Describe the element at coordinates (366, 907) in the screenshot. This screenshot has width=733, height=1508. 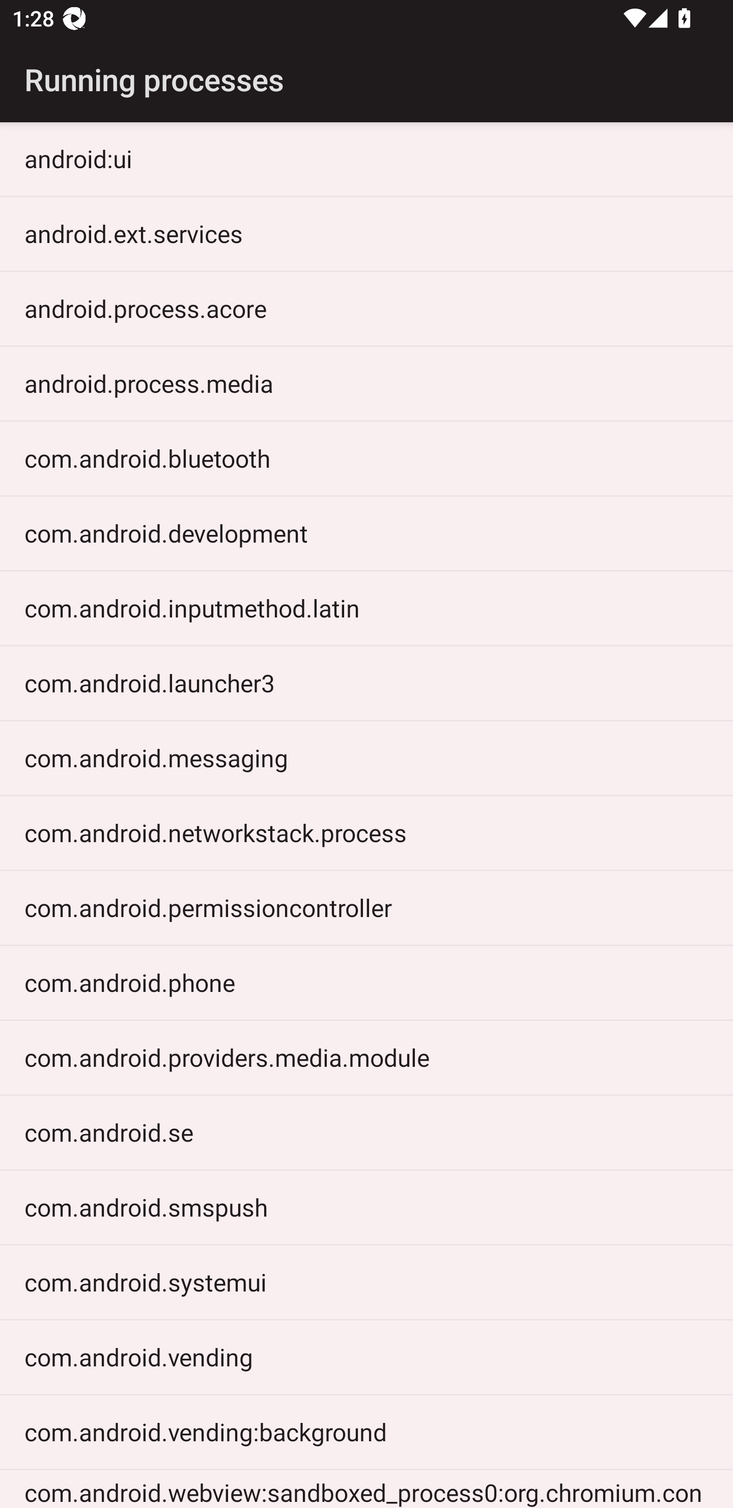
I see `com.android.permissioncontroller` at that location.